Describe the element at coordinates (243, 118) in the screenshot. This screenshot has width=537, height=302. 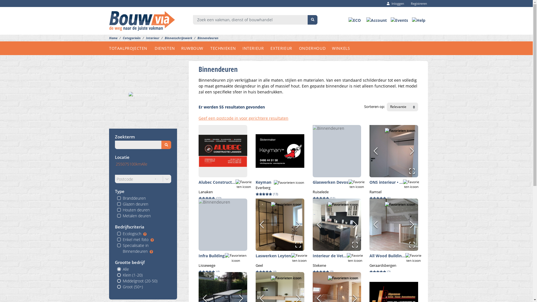
I see `Geef een postcode in voor gerichtere resultaten` at that location.